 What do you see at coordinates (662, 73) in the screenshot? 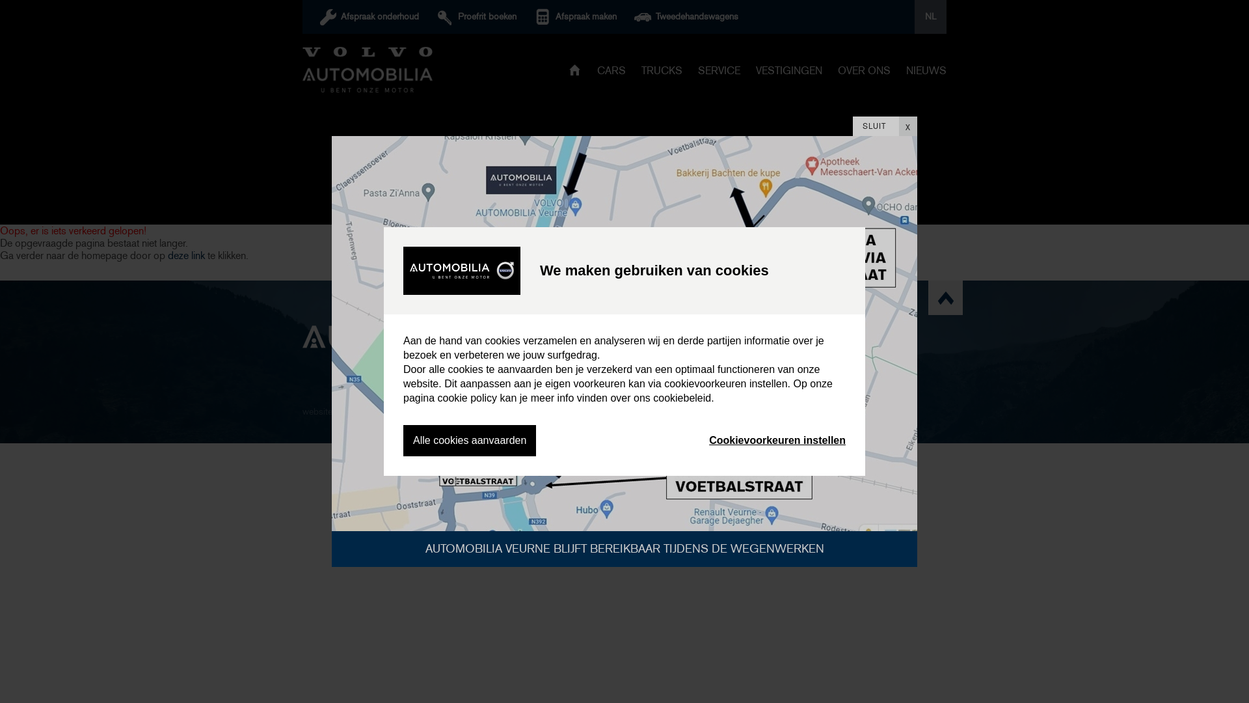
I see `TRUCKS` at bounding box center [662, 73].